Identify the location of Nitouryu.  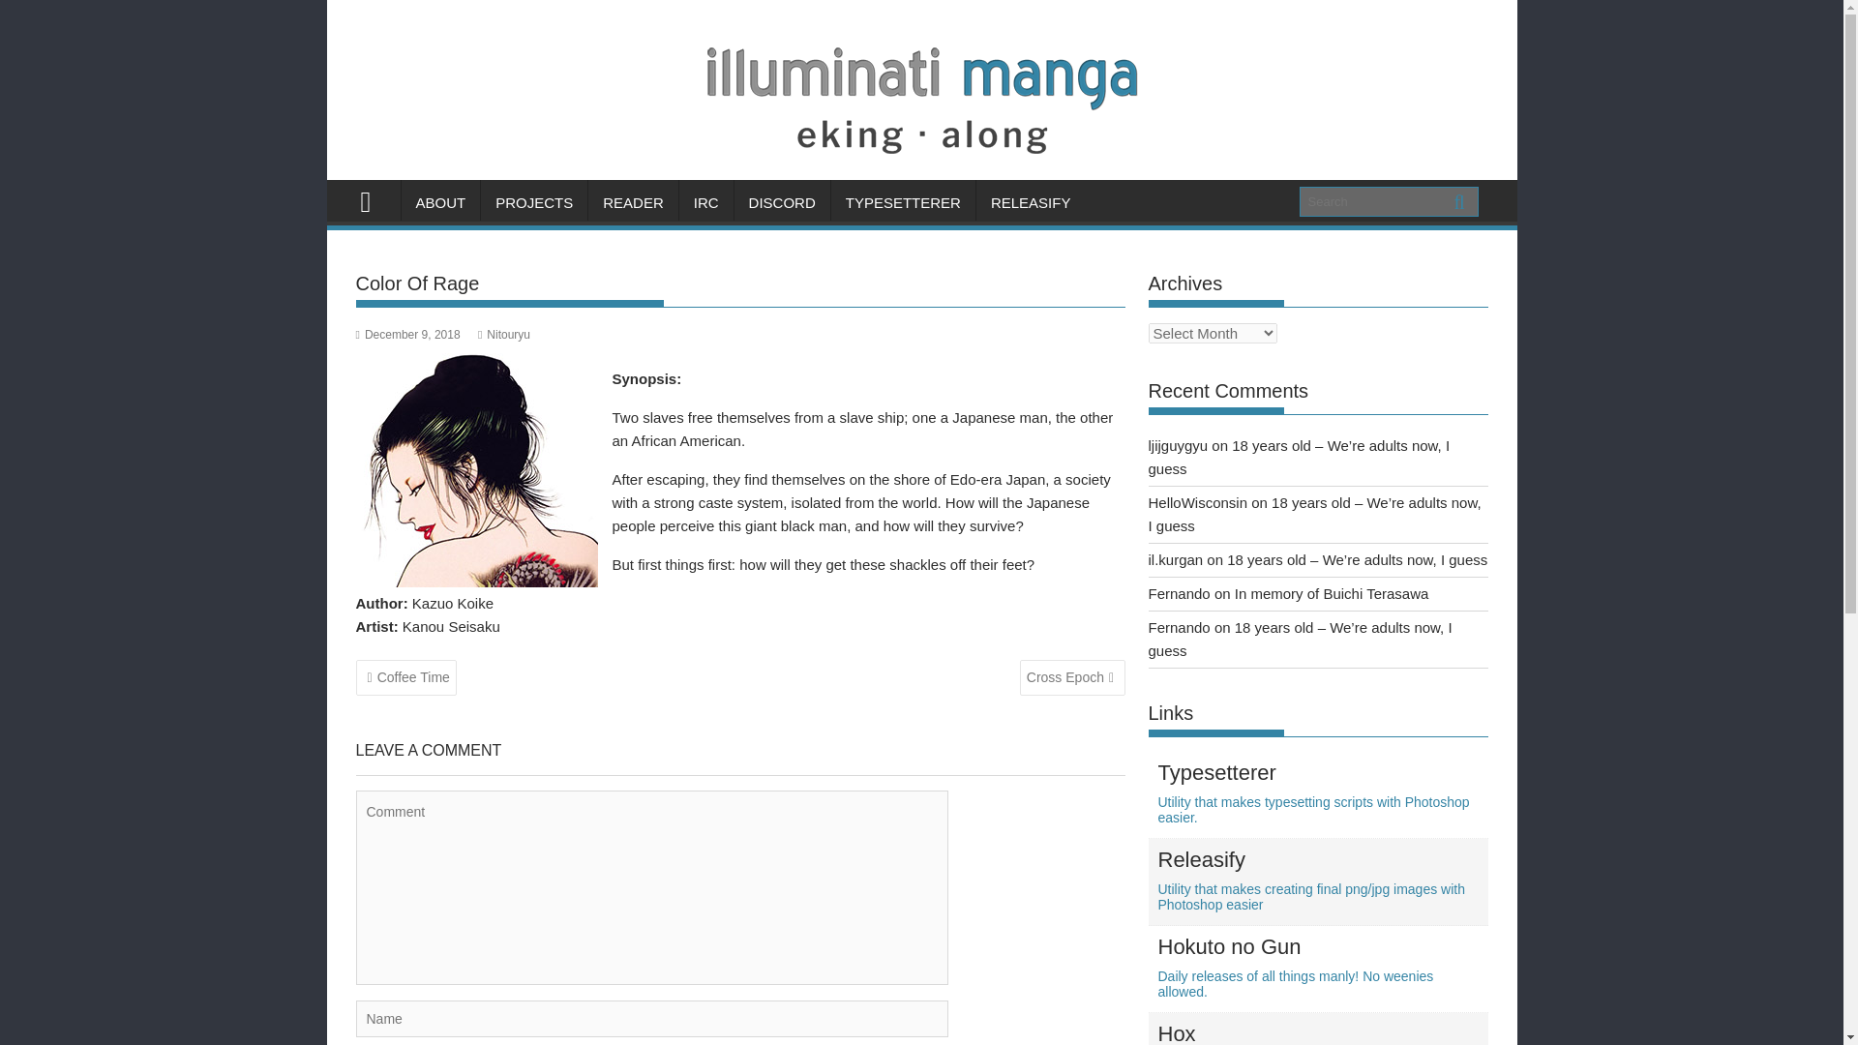
(503, 335).